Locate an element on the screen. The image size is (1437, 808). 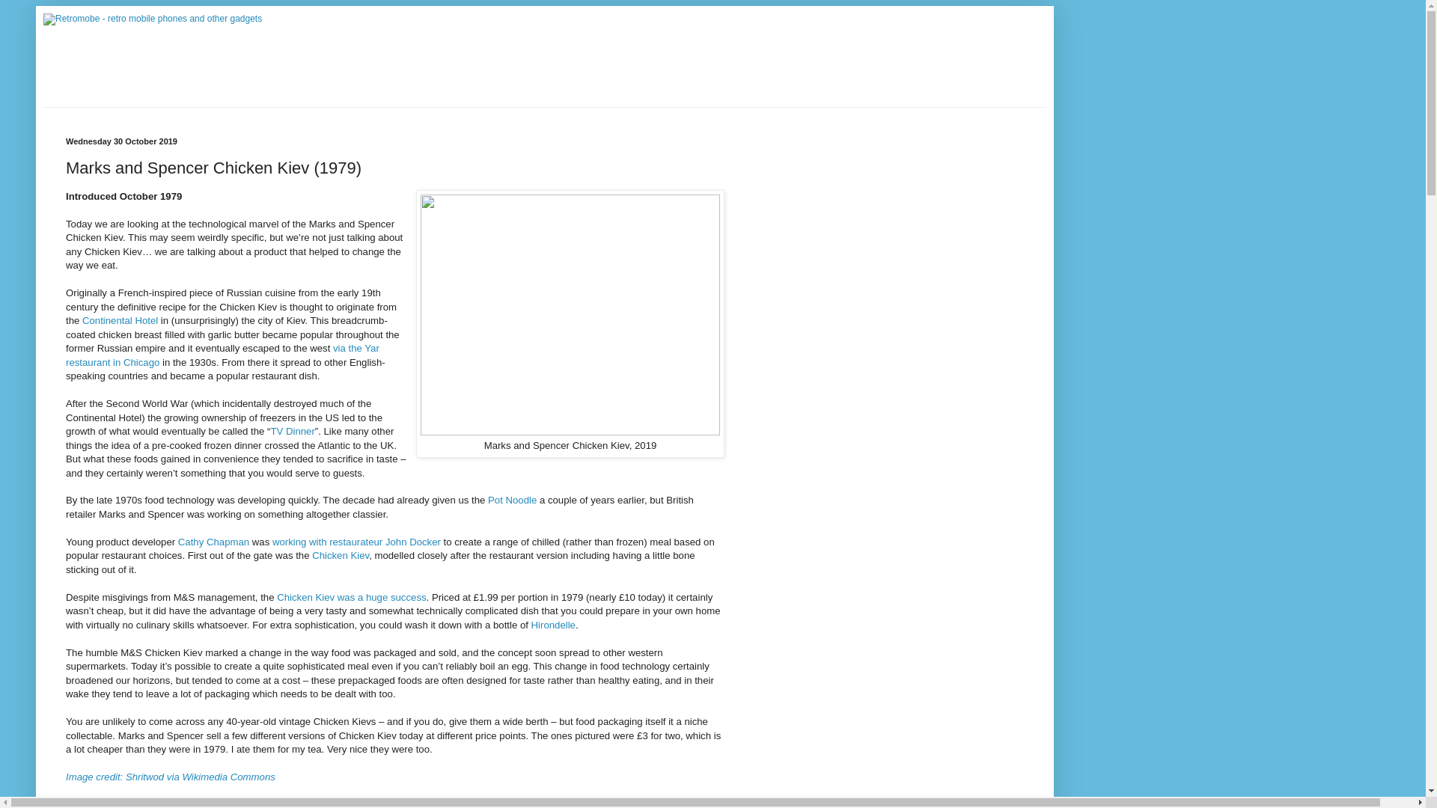
Chicken Kiev is located at coordinates (340, 555).